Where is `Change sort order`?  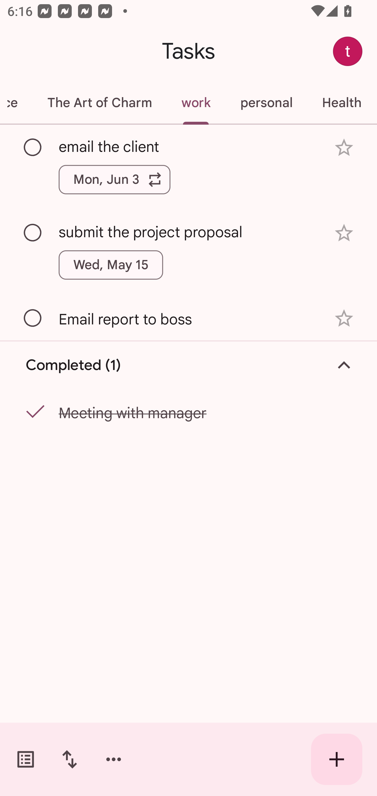
Change sort order is located at coordinates (69, 759).